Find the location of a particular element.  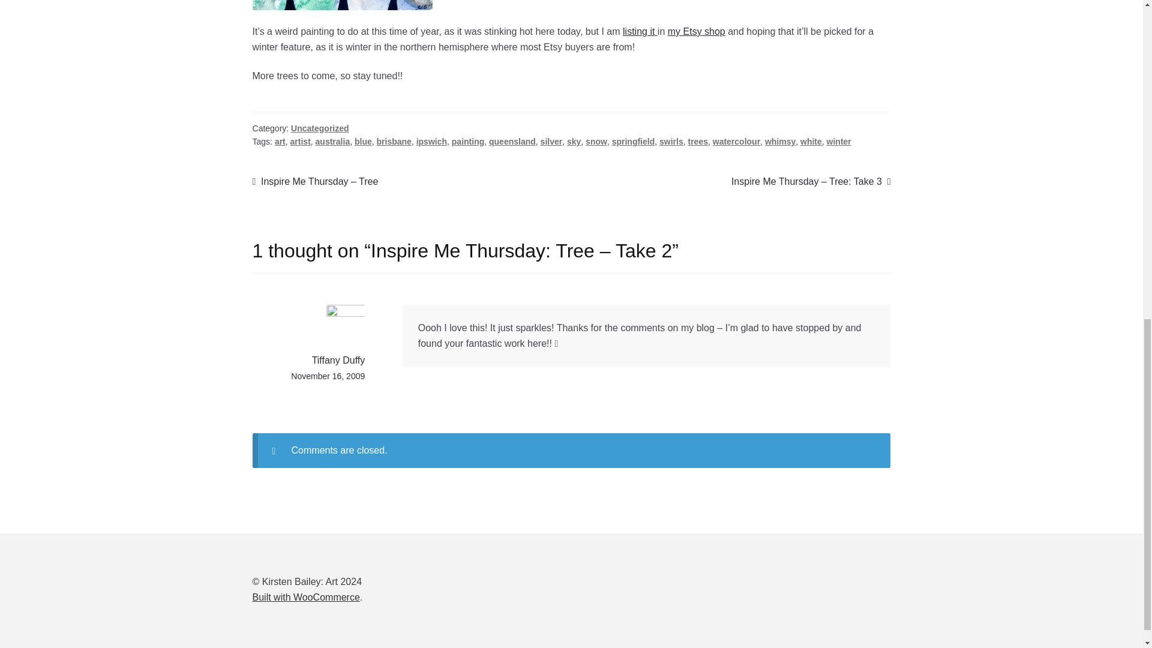

art is located at coordinates (280, 142).